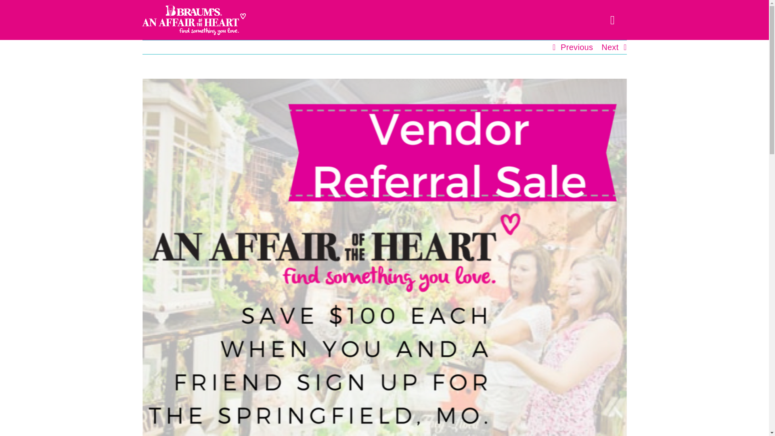 Image resolution: width=775 pixels, height=436 pixels. Describe the element at coordinates (610, 47) in the screenshot. I see `Next` at that location.